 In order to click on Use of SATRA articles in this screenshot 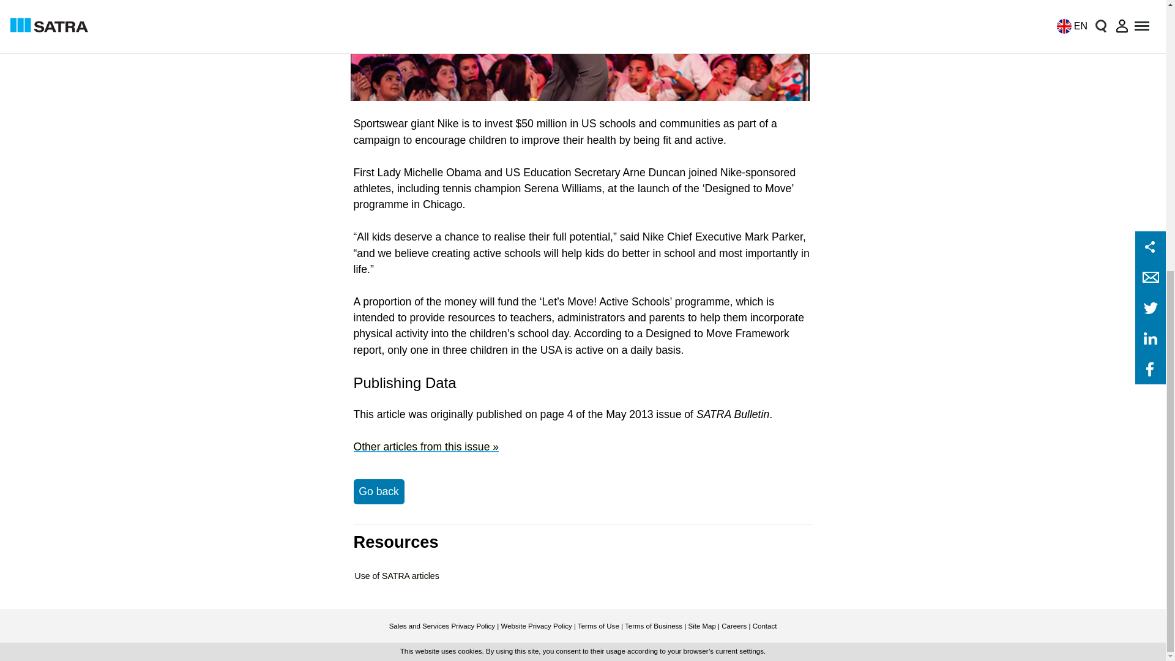, I will do `click(397, 576)`.